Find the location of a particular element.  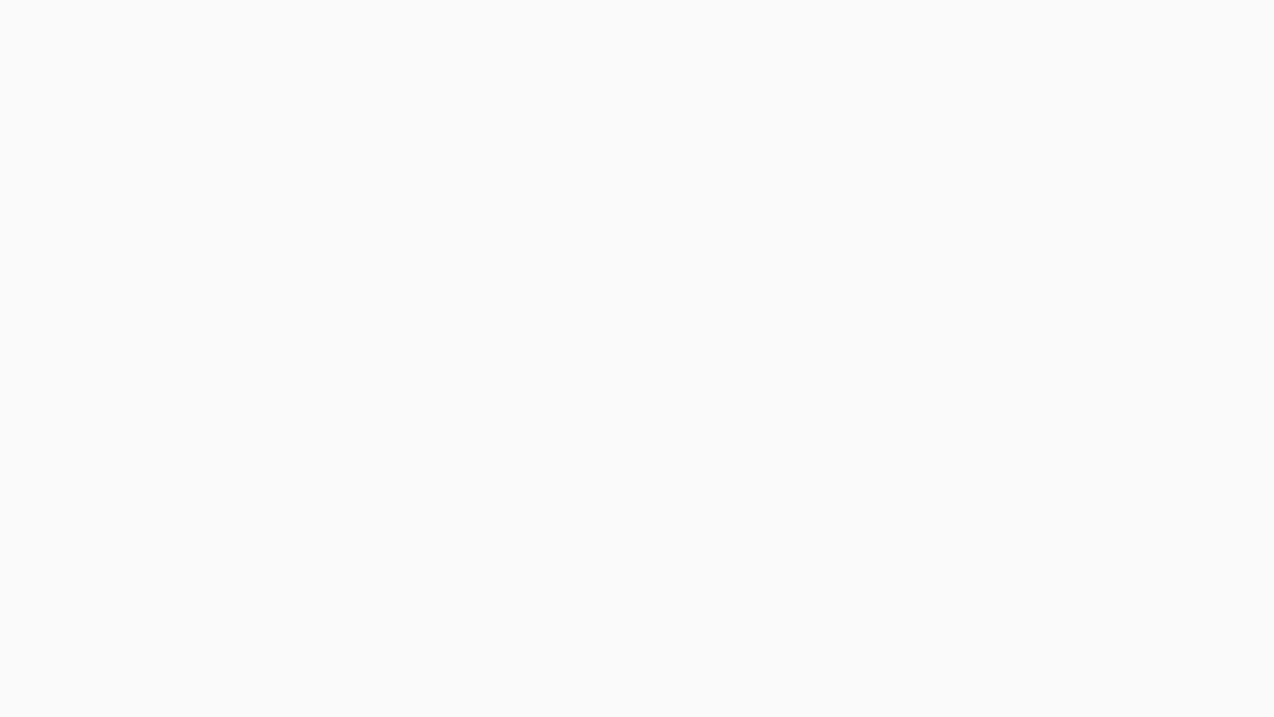

0 is located at coordinates (332, 278).